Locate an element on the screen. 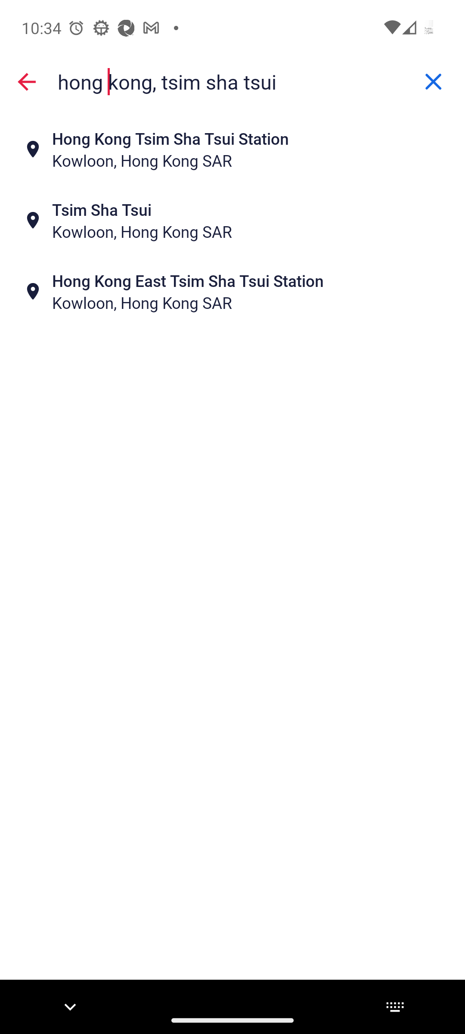 This screenshot has height=1034, width=465. Pick-up, hong kong, tsim sha tsui is located at coordinates (232, 81).